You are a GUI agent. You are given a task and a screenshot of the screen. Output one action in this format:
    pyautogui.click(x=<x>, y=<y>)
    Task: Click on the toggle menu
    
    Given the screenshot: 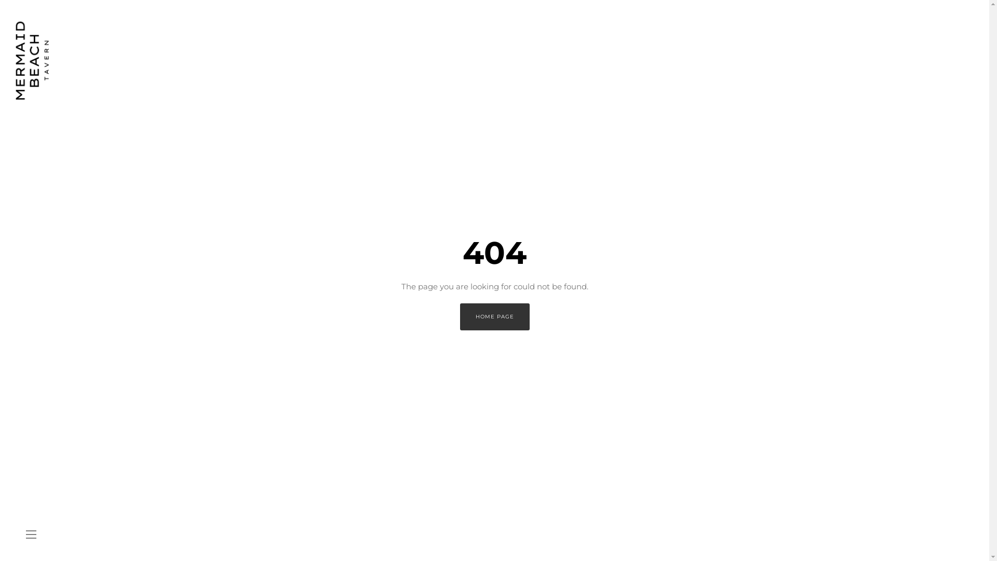 What is the action you would take?
    pyautogui.click(x=31, y=535)
    